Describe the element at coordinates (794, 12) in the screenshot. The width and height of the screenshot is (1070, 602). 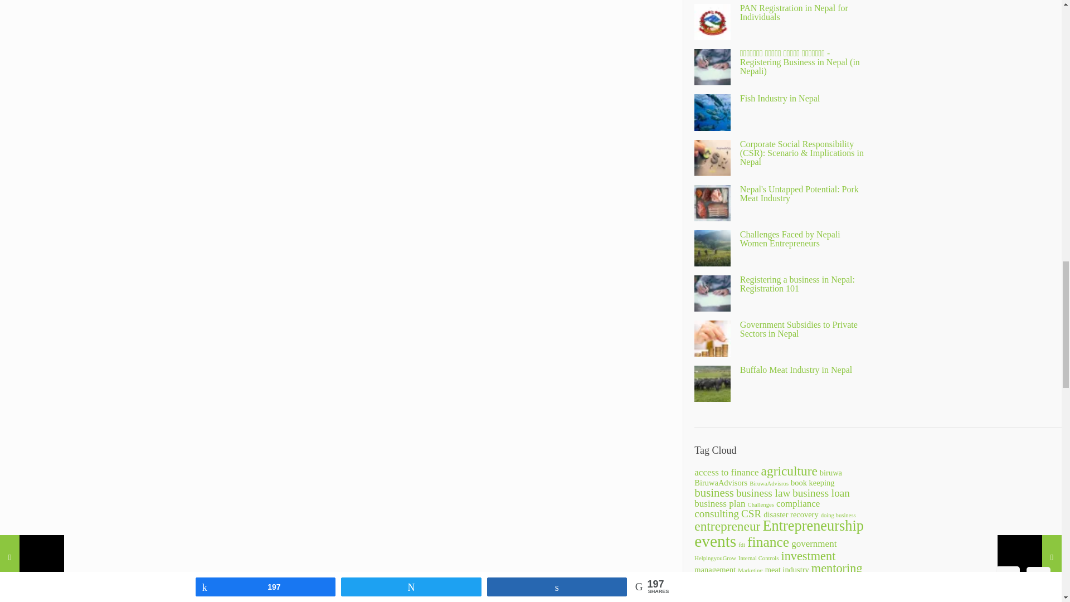
I see `PAN Registration in Nepal for Individuals` at that location.